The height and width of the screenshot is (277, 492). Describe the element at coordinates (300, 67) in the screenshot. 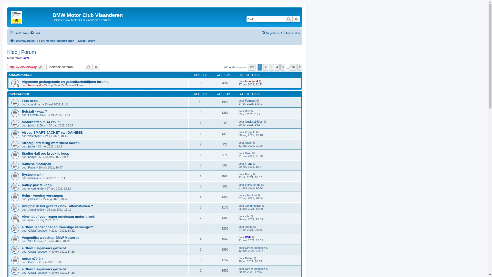

I see `Volgende` at that location.